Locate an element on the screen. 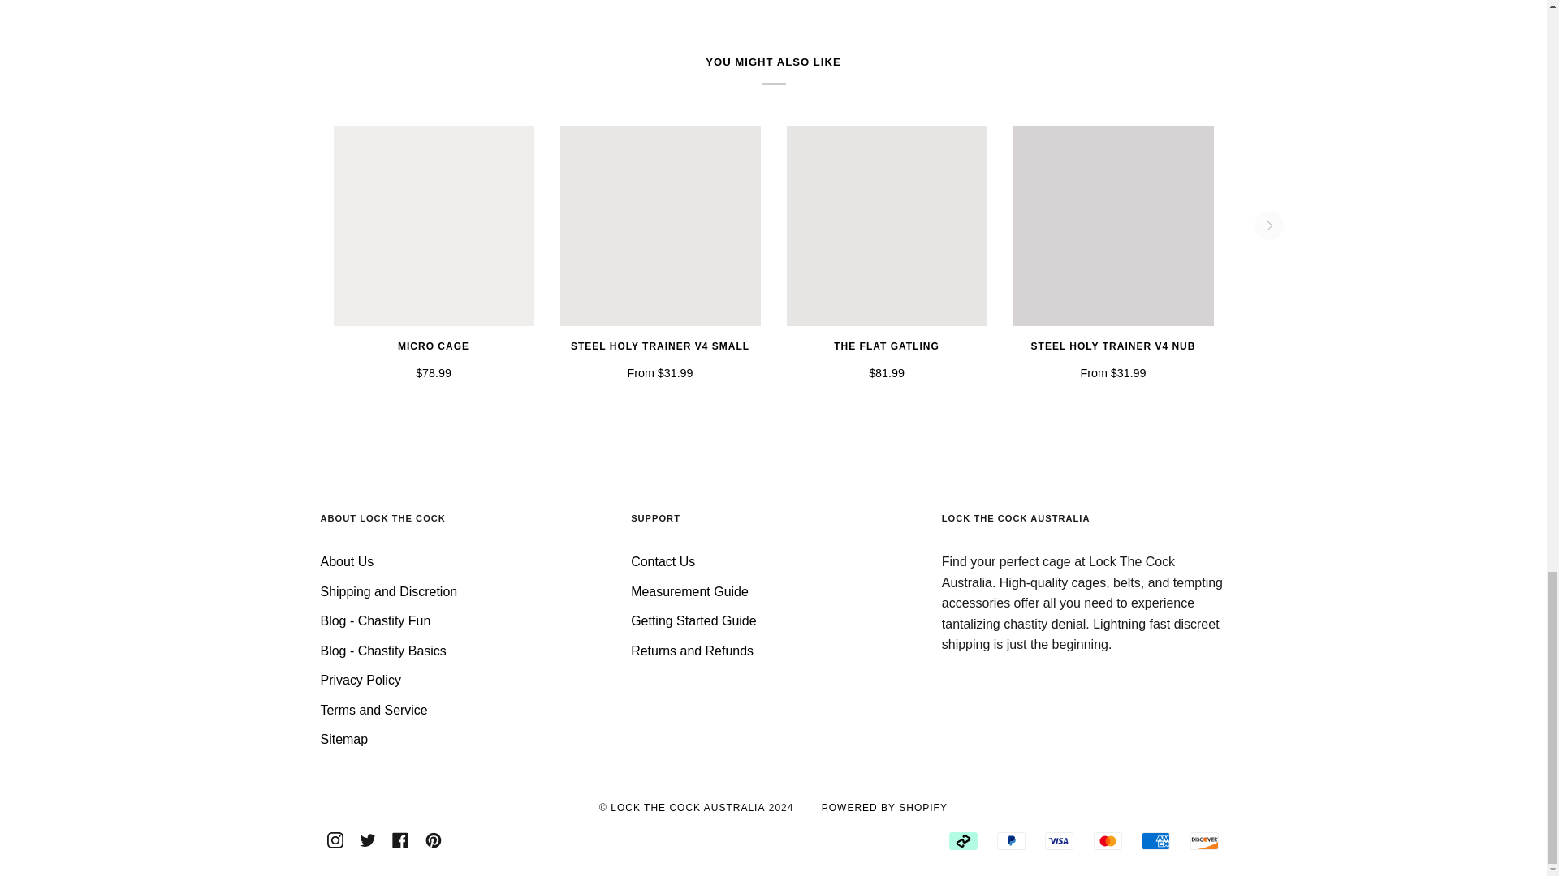  VISA is located at coordinates (1059, 840).